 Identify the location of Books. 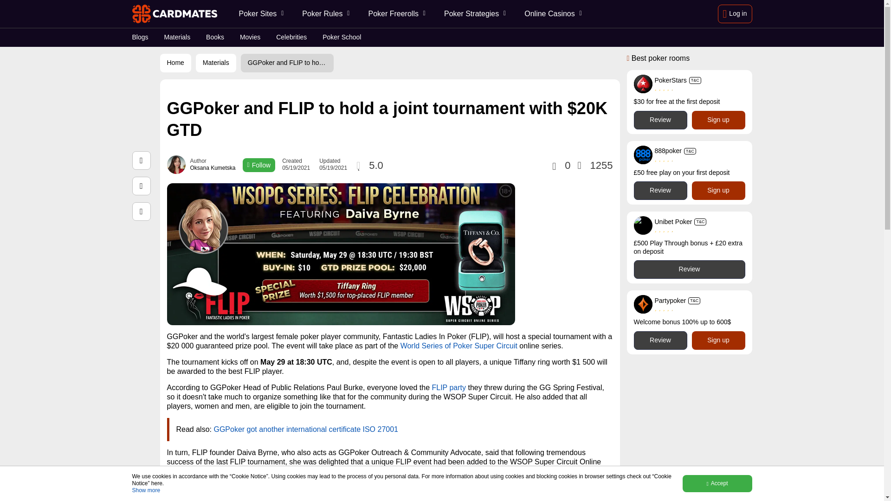
(215, 37).